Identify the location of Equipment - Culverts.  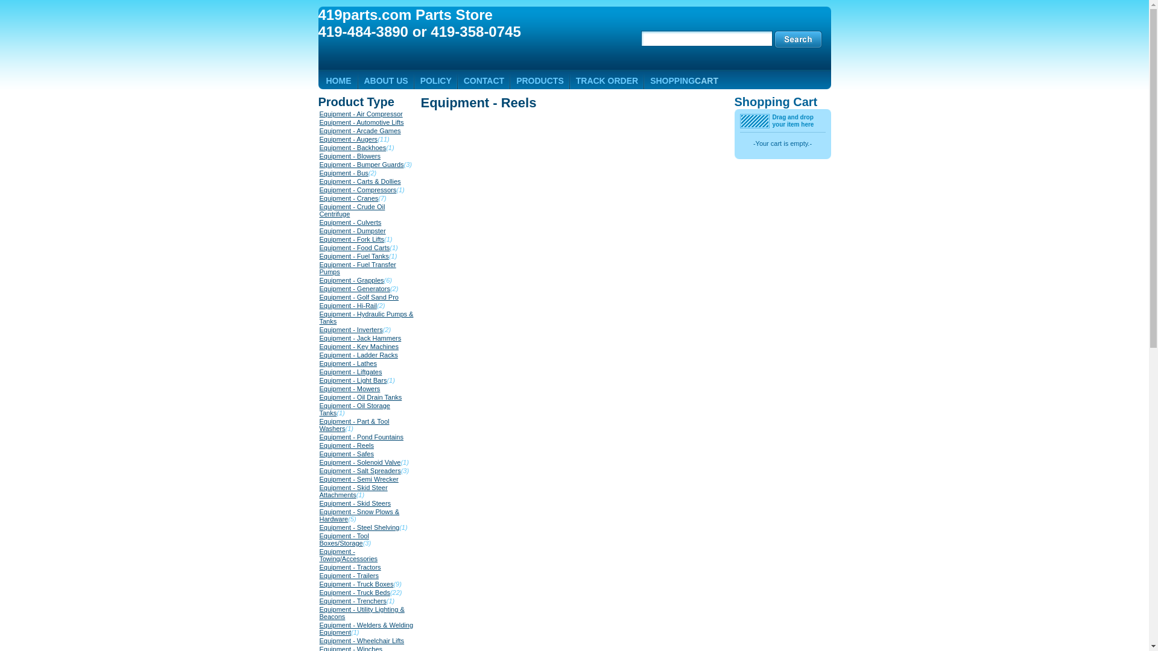
(351, 222).